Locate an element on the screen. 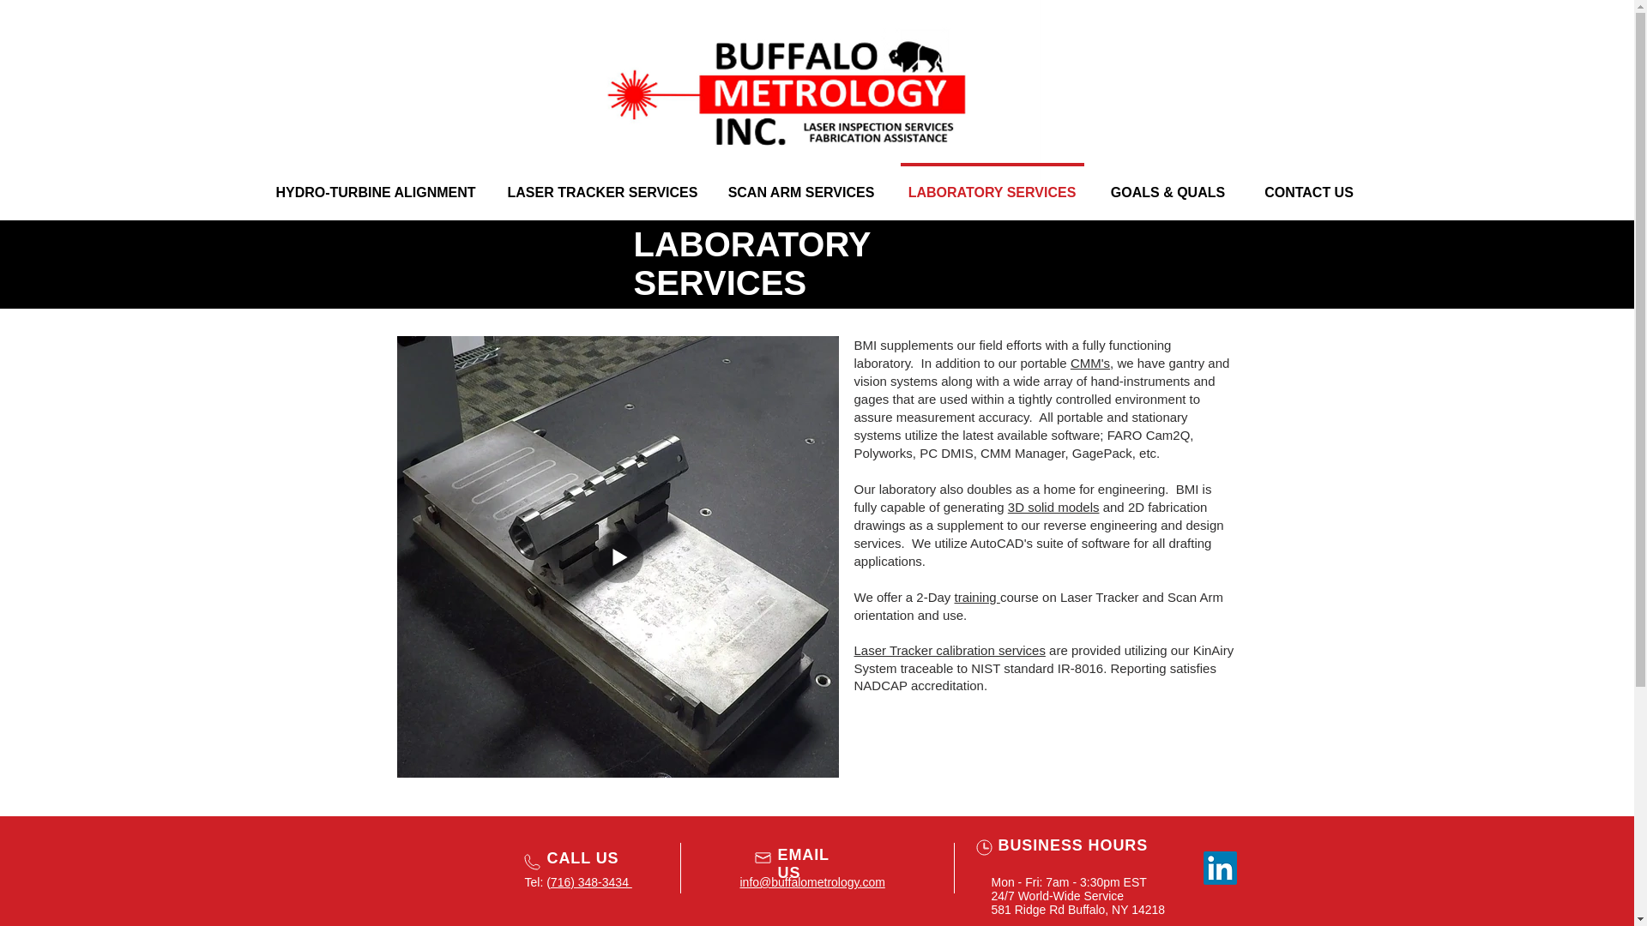  LABORATORY SERVICES is located at coordinates (992, 184).